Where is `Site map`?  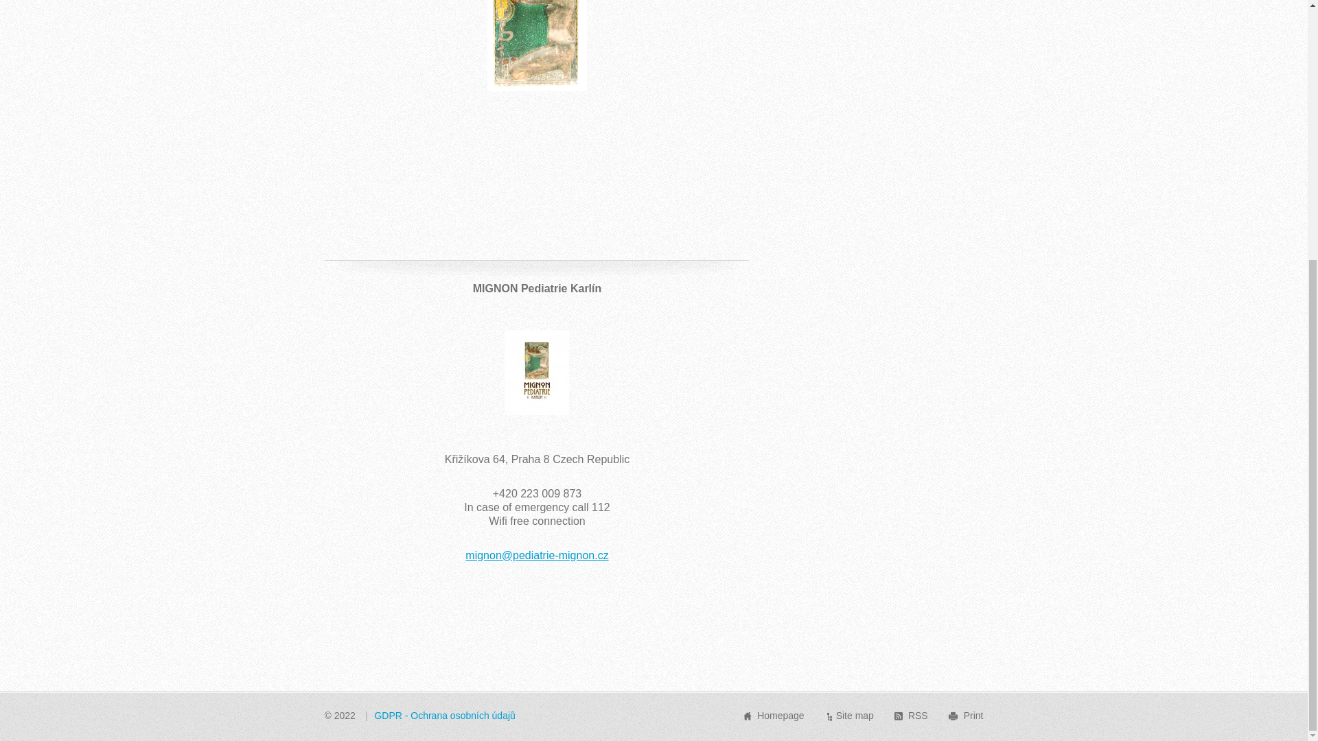
Site map is located at coordinates (854, 715).